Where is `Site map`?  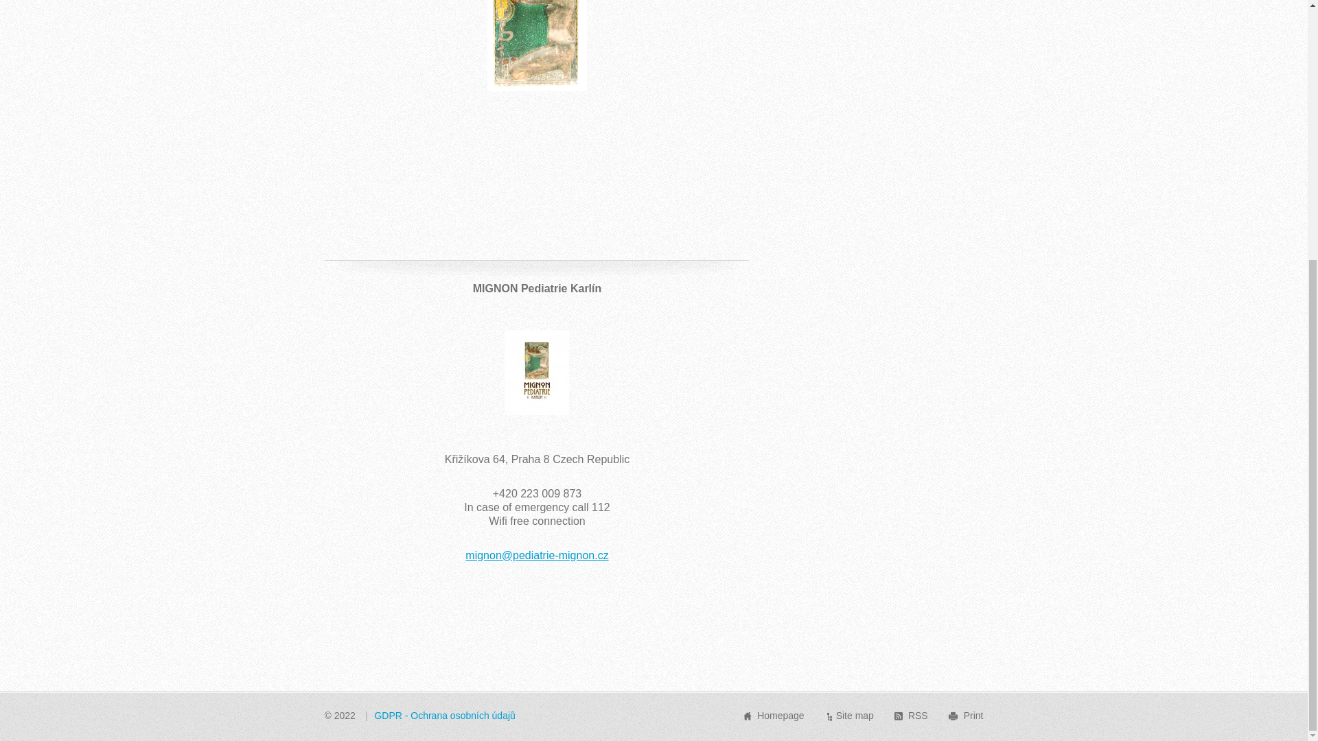
Site map is located at coordinates (854, 715).